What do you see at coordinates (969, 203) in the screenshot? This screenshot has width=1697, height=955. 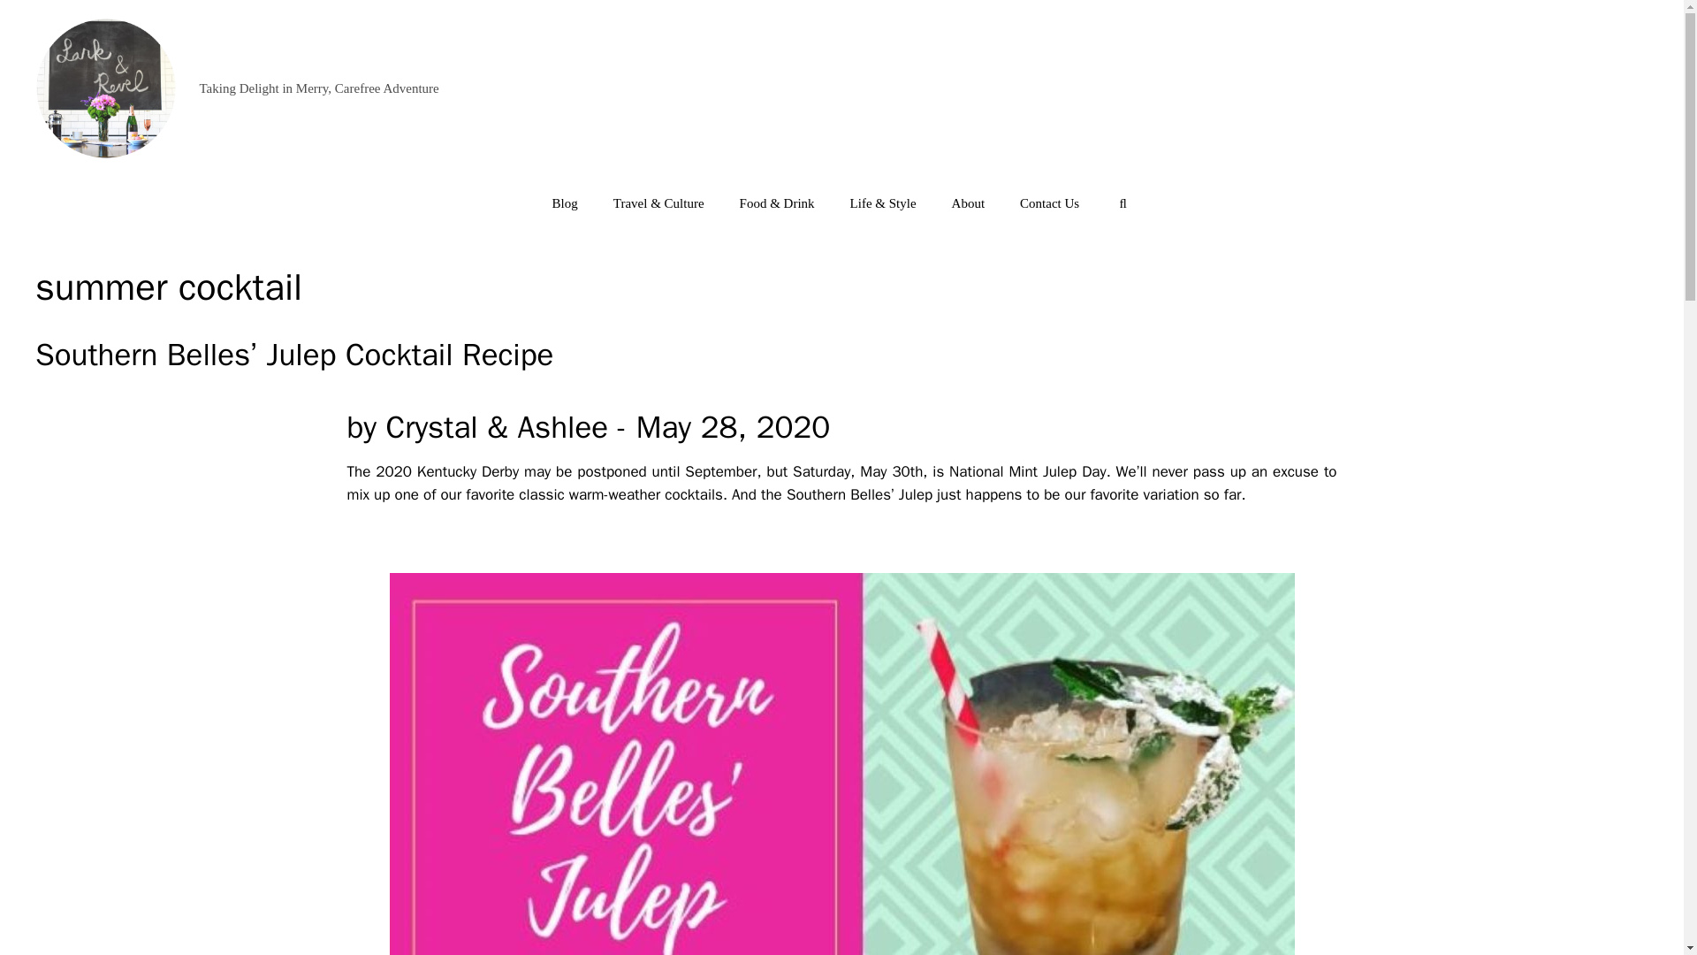 I see `About` at bounding box center [969, 203].